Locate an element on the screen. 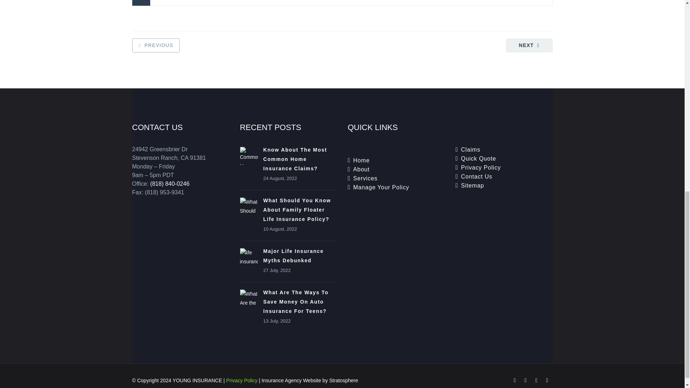  Know About The Most Common Home Insurance Claims? is located at coordinates (295, 159).